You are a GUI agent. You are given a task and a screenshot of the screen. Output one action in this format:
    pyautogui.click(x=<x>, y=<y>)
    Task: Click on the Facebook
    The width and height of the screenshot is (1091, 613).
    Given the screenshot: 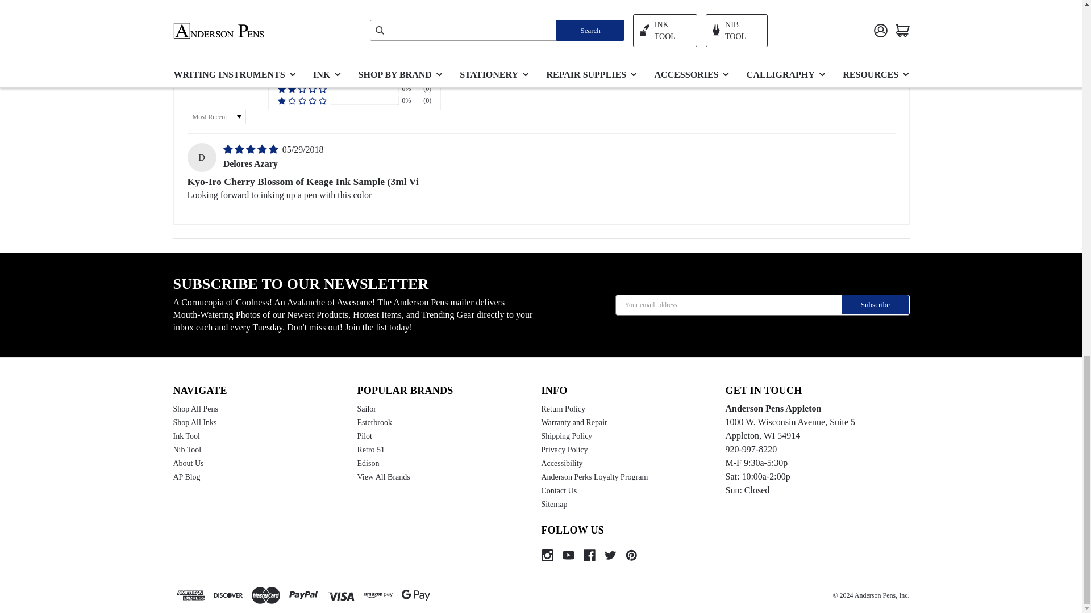 What is the action you would take?
    pyautogui.click(x=589, y=555)
    